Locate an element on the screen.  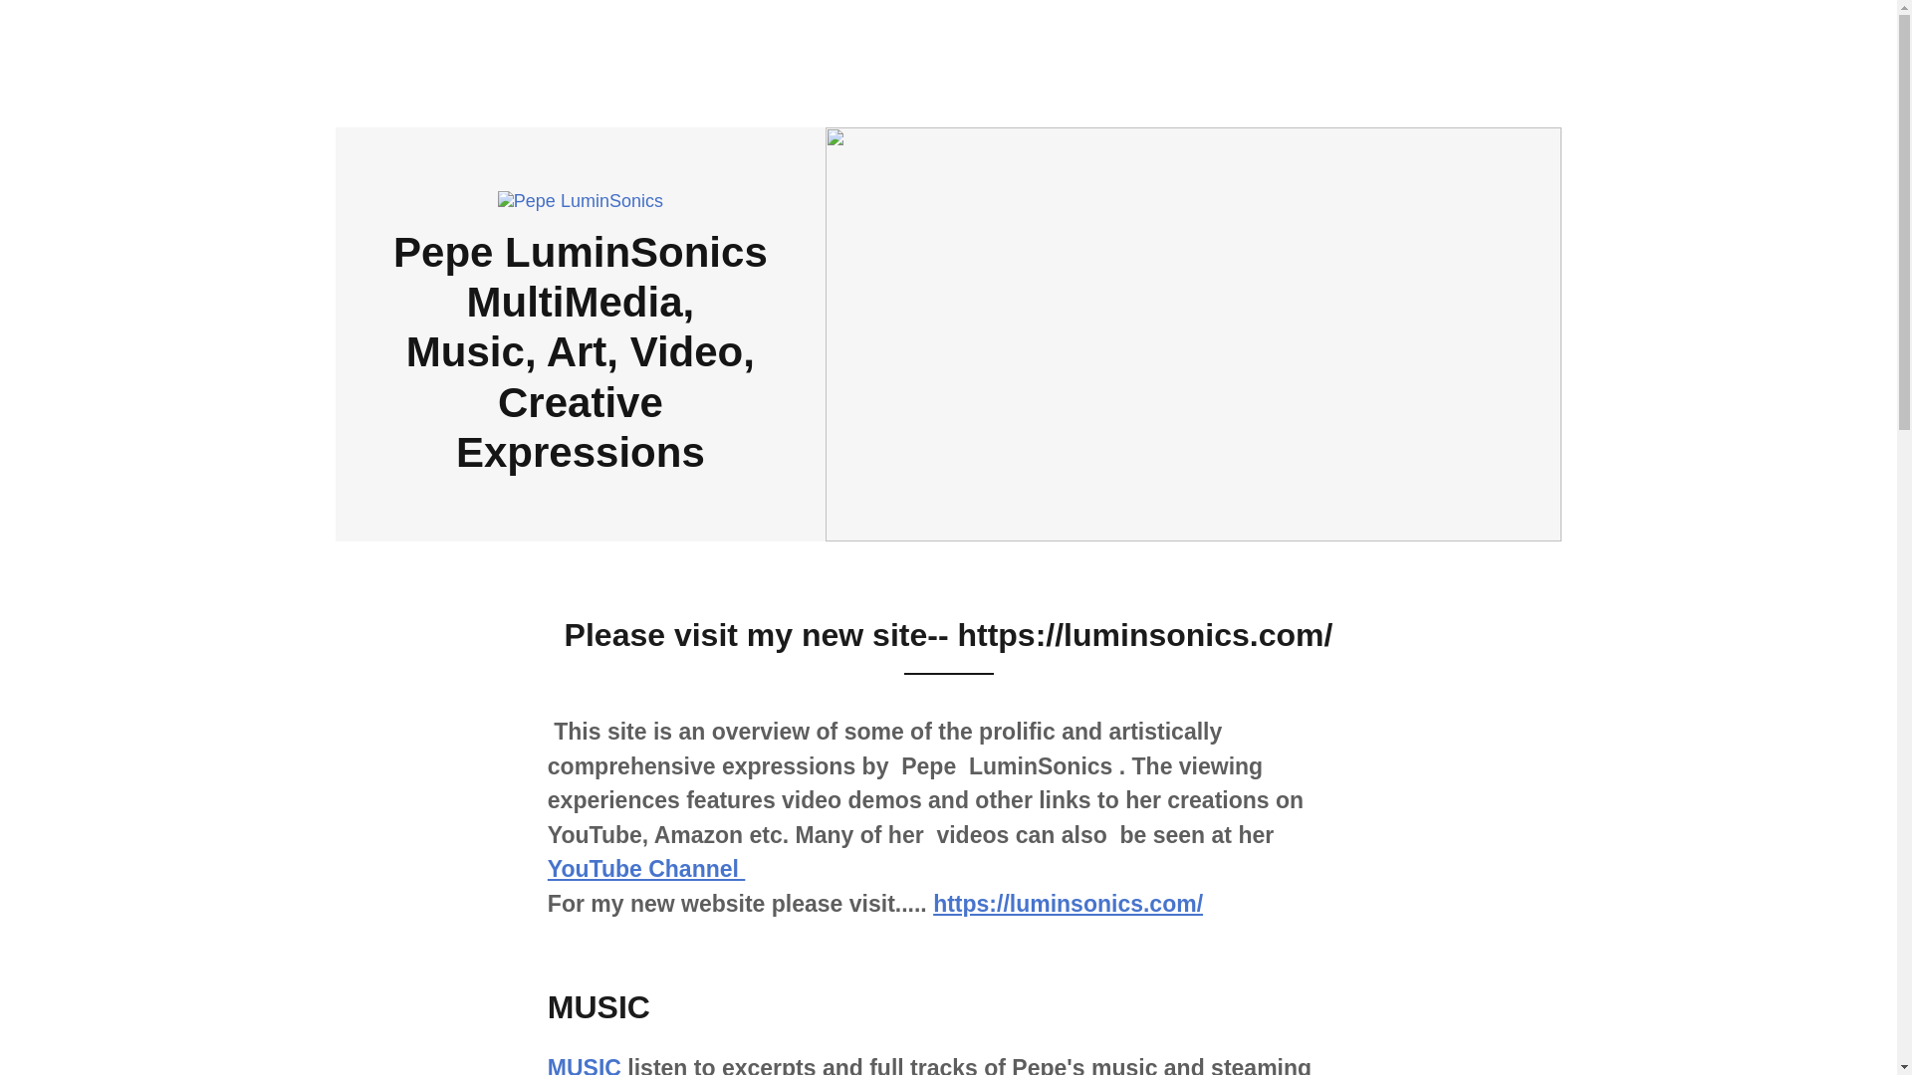
YouTube Channel  is located at coordinates (645, 868).